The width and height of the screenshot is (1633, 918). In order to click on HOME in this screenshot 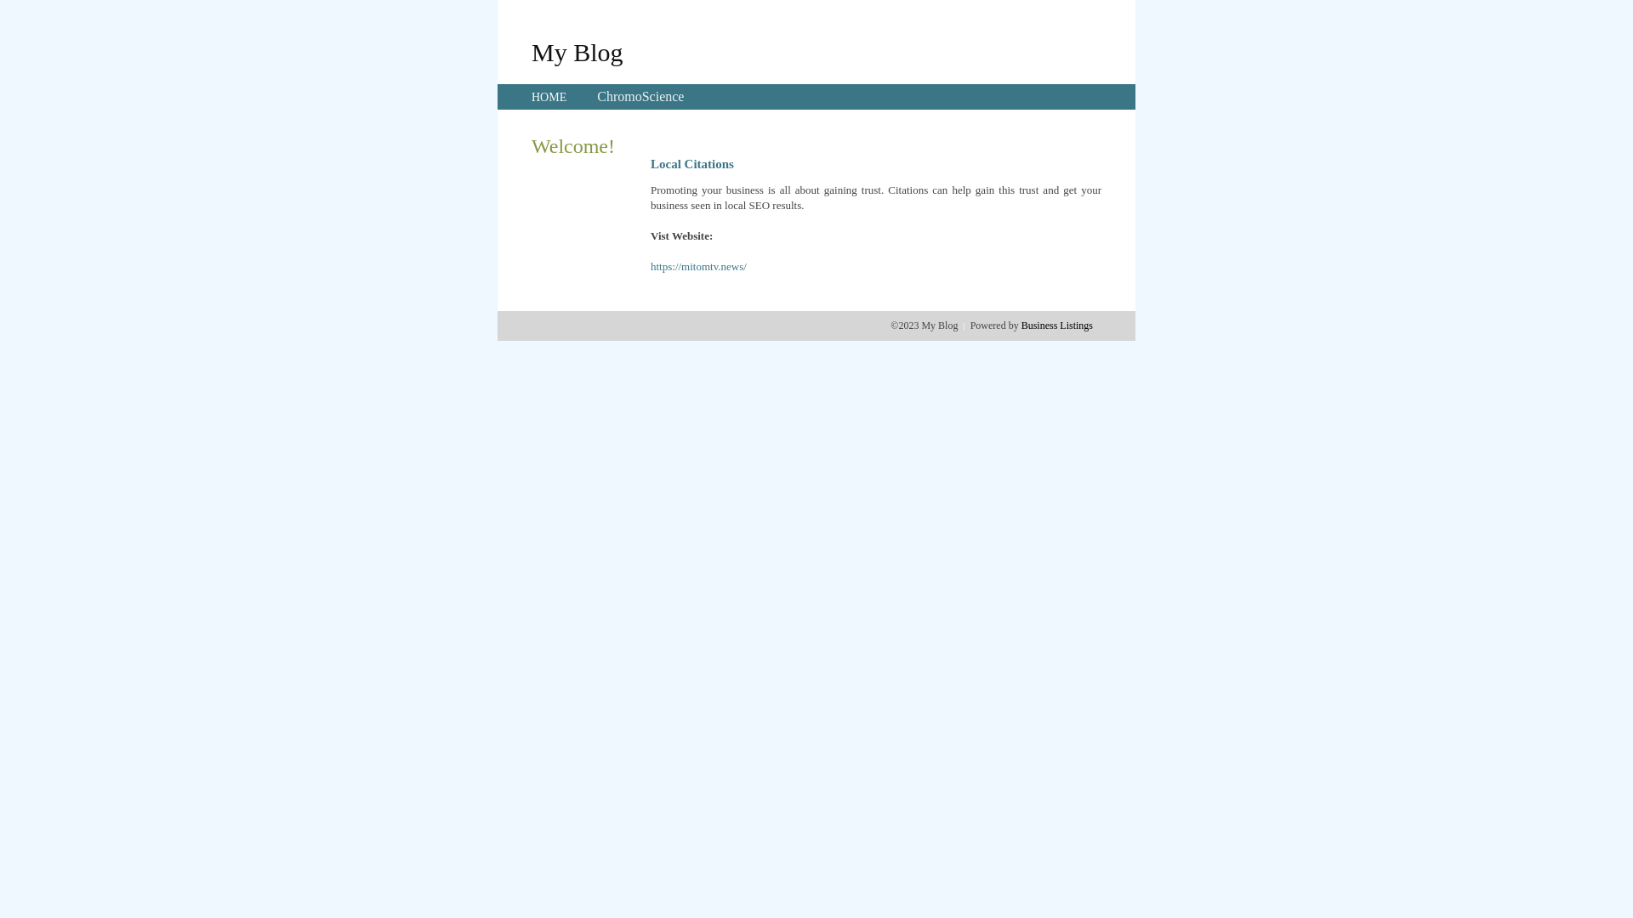, I will do `click(549, 97)`.